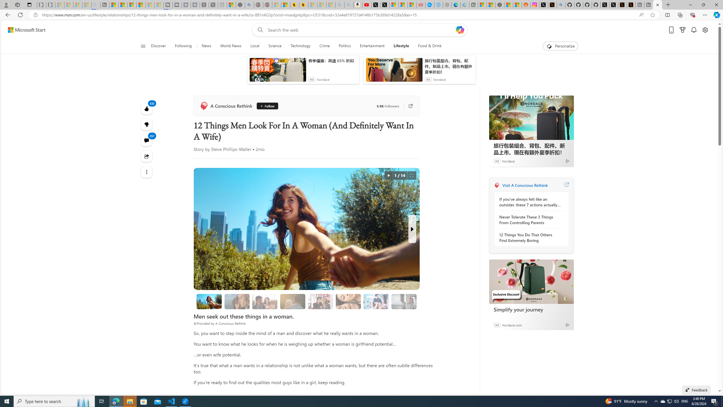  I want to click on 49 Like, so click(324, 163).